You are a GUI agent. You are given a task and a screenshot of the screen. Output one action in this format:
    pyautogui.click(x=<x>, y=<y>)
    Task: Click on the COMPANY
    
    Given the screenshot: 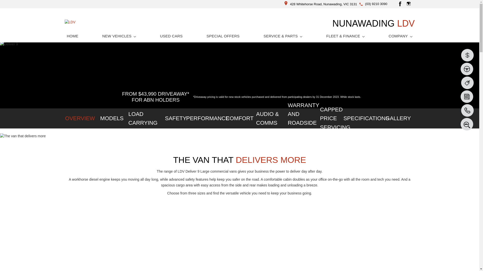 What is the action you would take?
    pyautogui.click(x=400, y=36)
    